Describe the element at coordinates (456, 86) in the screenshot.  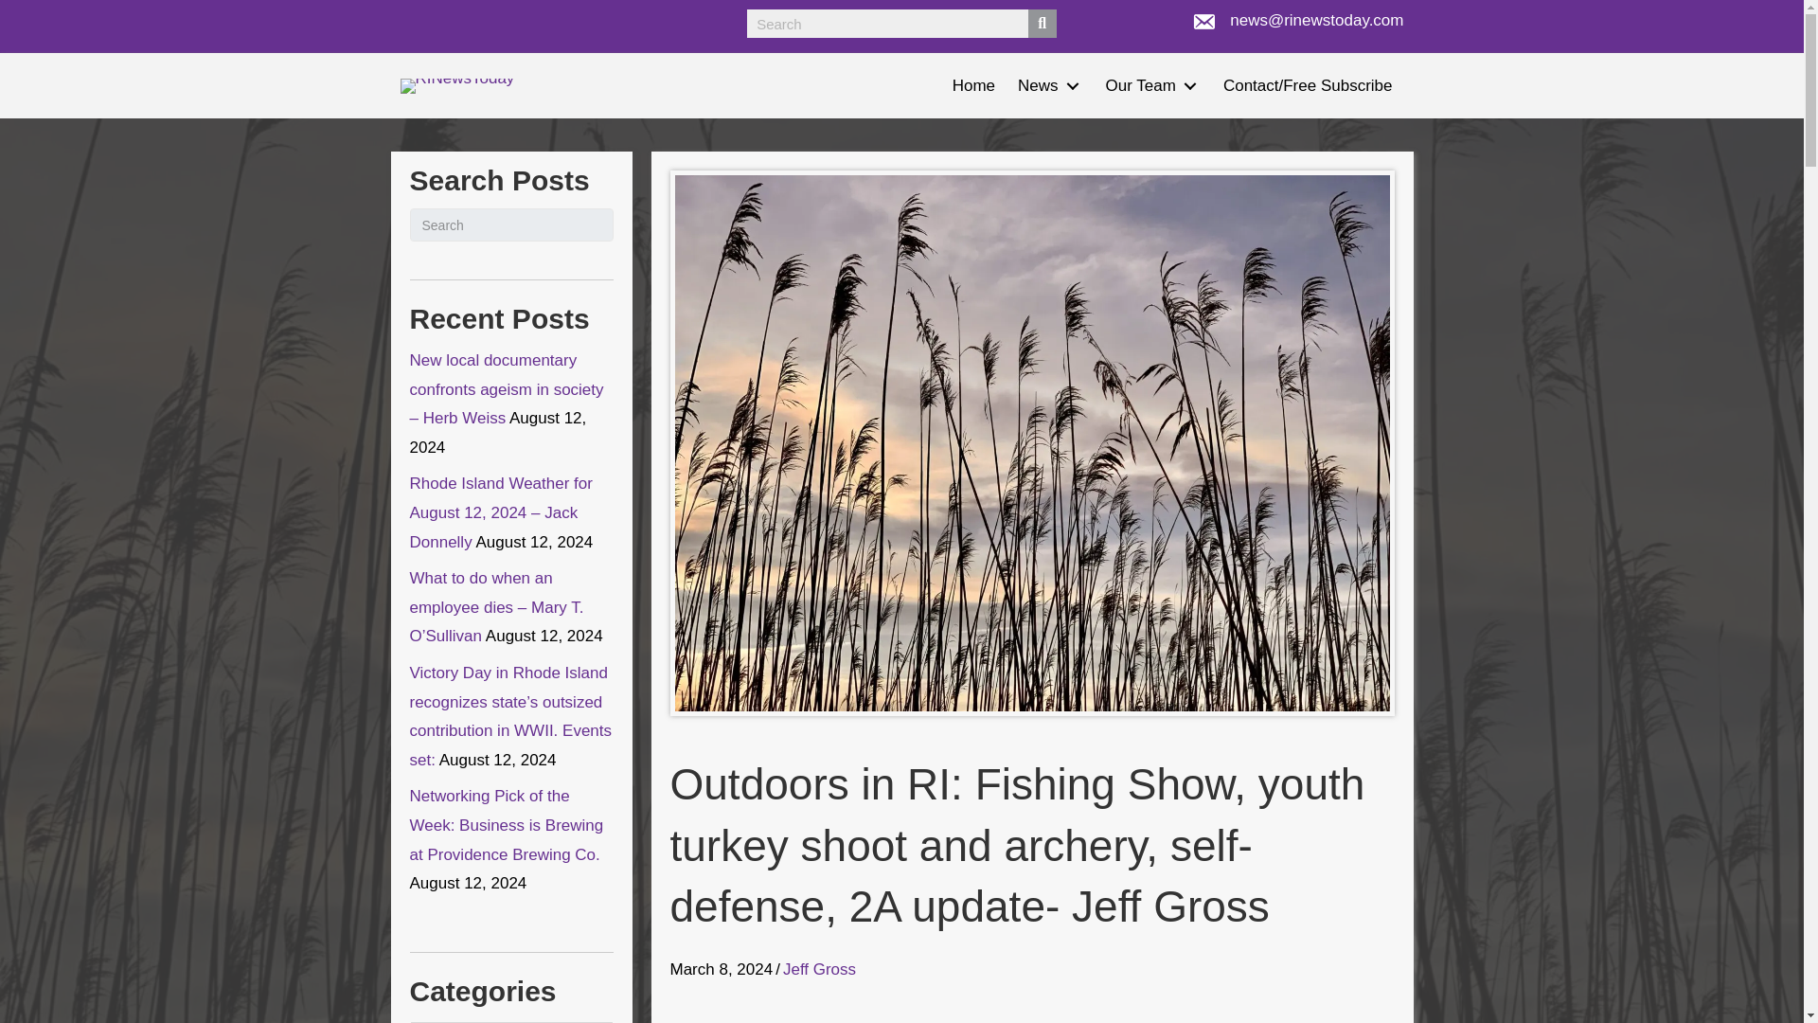
I see `RI News Today` at that location.